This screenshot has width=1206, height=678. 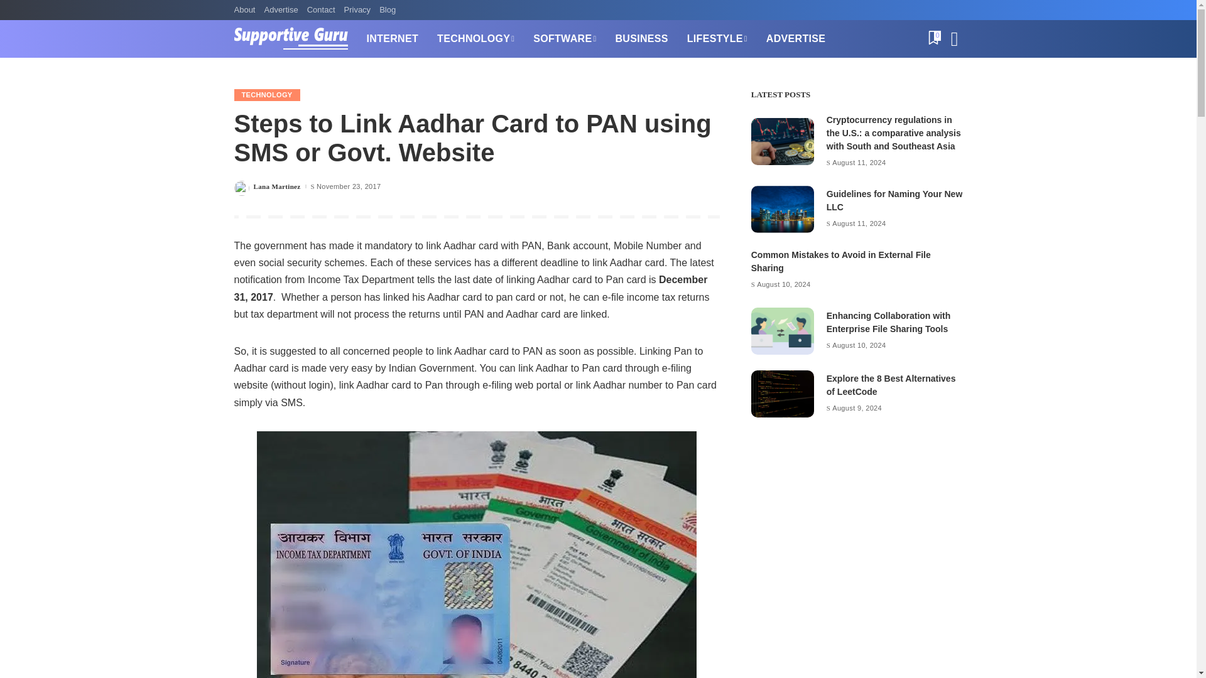 What do you see at coordinates (321, 10) in the screenshot?
I see `Contact` at bounding box center [321, 10].